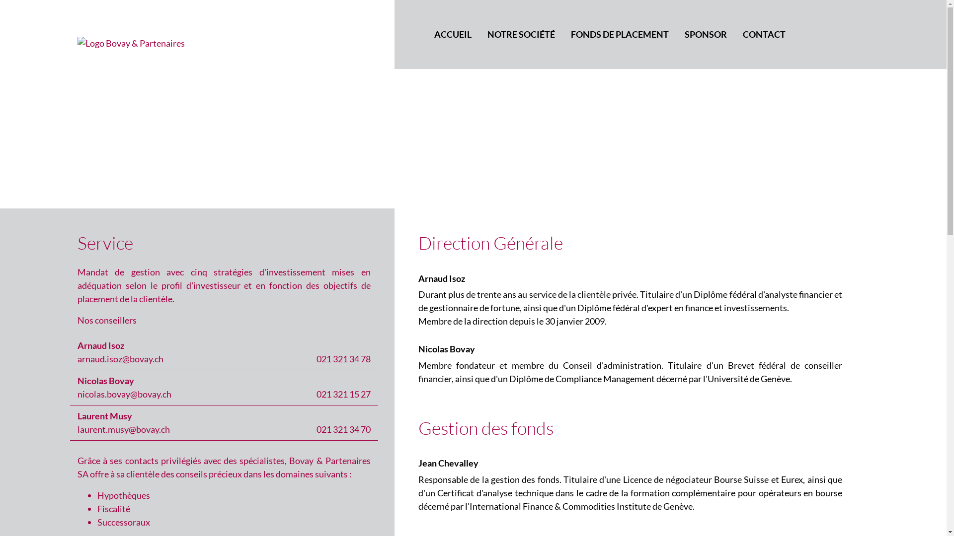 This screenshot has width=954, height=536. Describe the element at coordinates (706, 35) in the screenshot. I see `SPONSOR` at that location.